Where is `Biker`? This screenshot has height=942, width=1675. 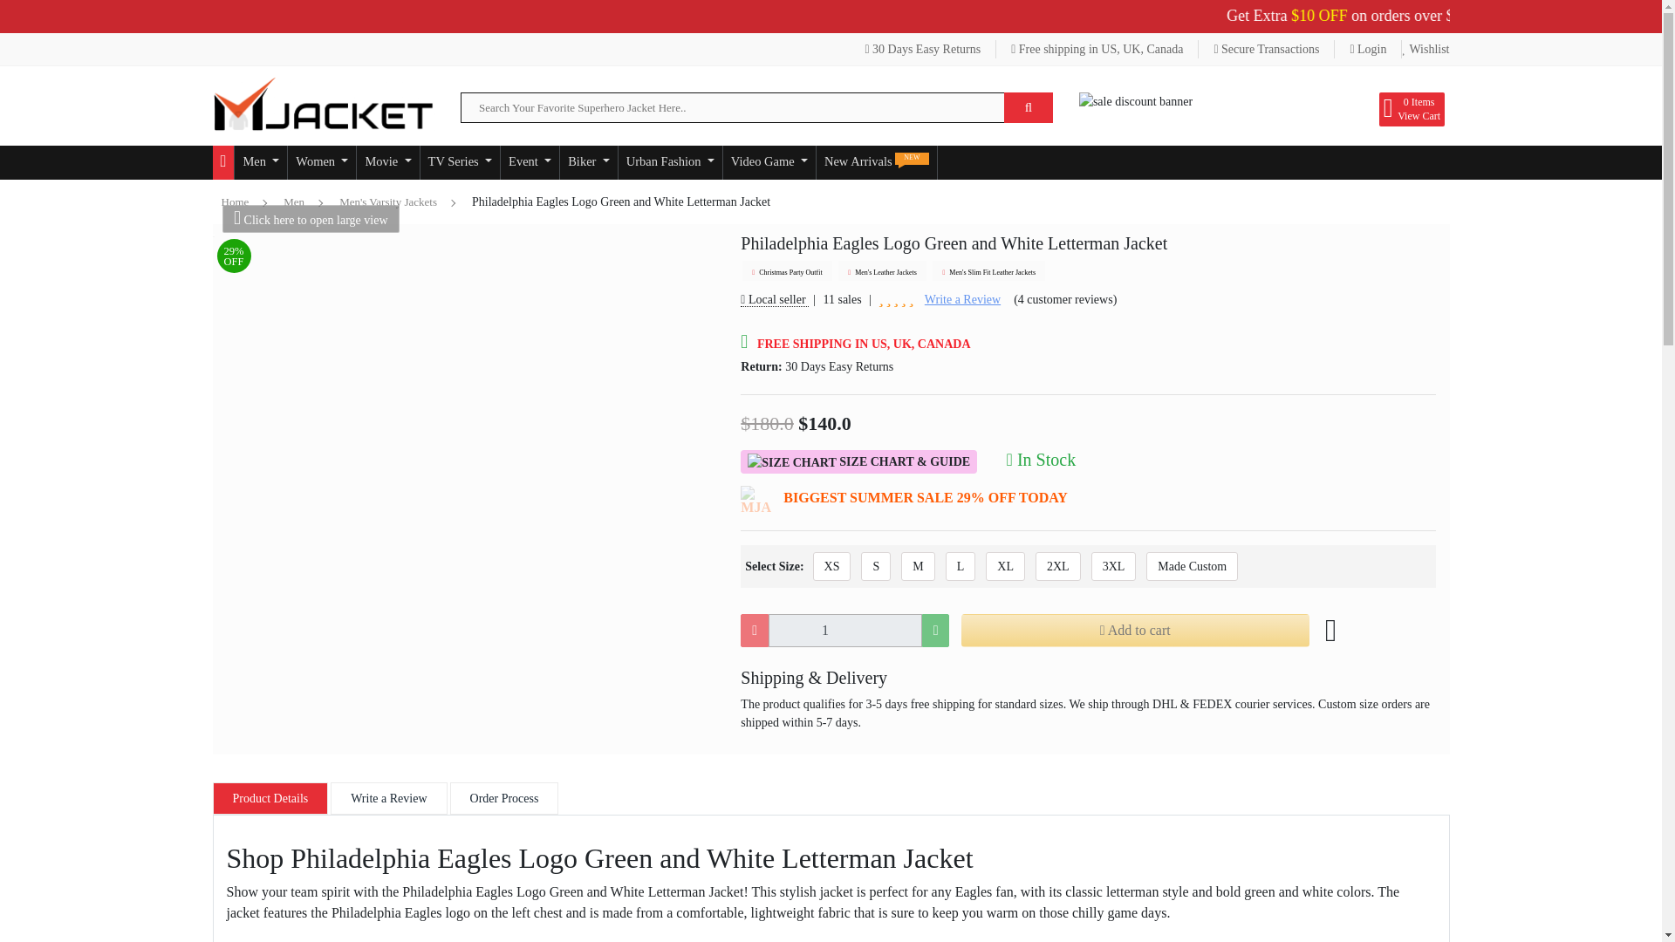
Biker is located at coordinates (588, 162).